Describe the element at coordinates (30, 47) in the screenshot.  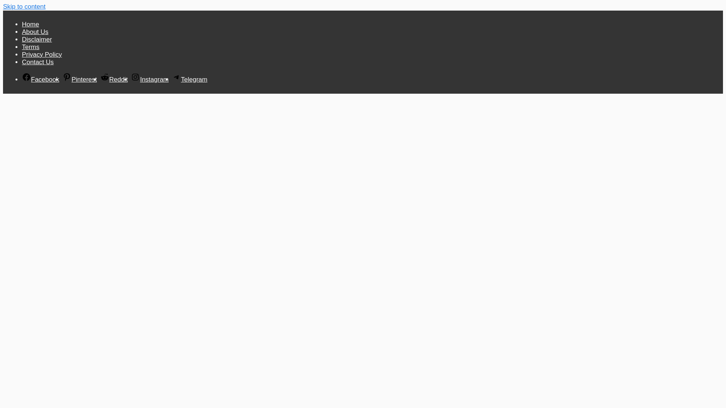
I see `Terms` at that location.